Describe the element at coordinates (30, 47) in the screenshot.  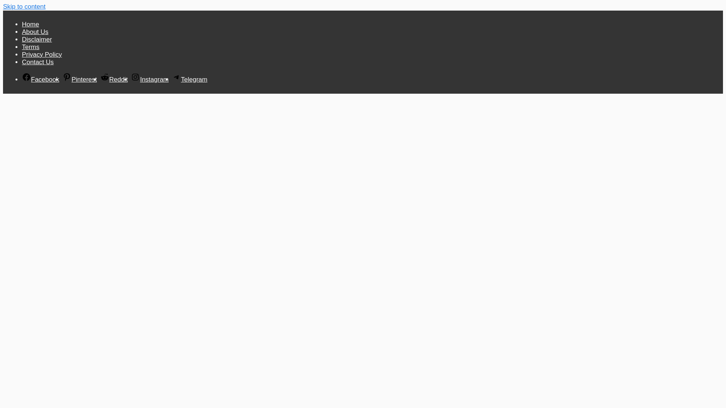
I see `Terms` at that location.